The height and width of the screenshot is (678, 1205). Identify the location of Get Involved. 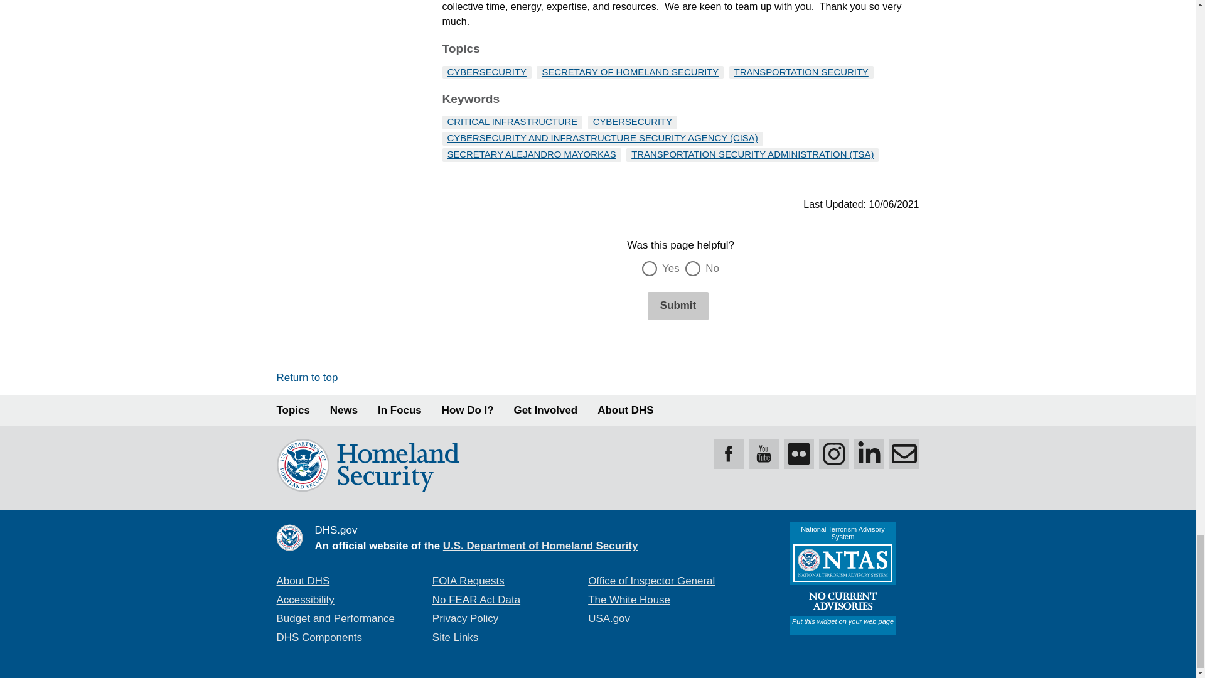
(546, 411).